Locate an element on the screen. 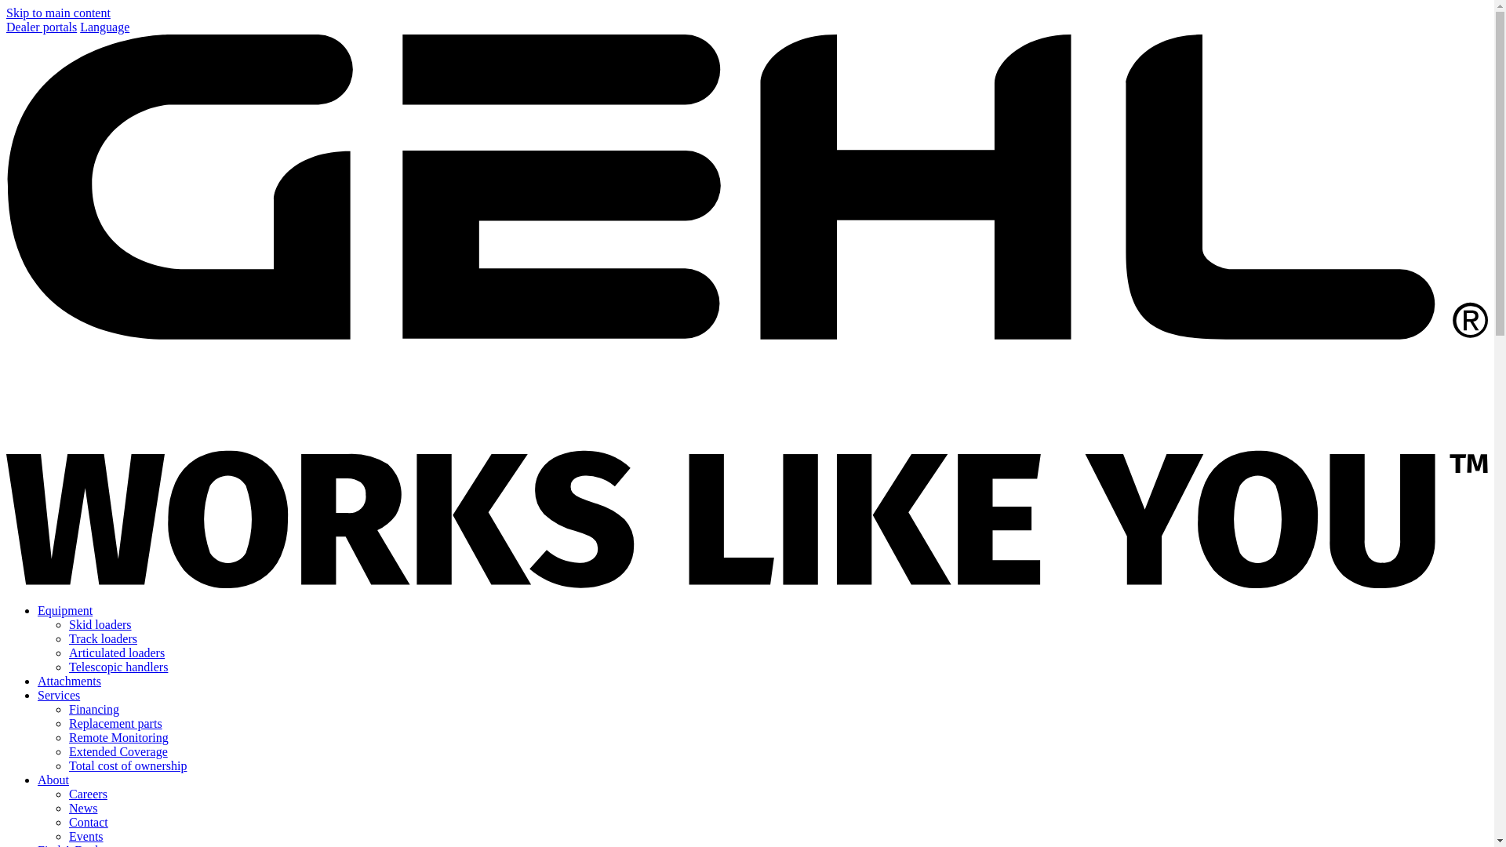  Financing is located at coordinates (94, 709).